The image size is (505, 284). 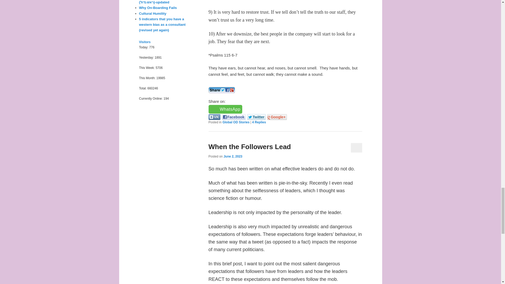 What do you see at coordinates (236, 122) in the screenshot?
I see `Global OD Stories` at bounding box center [236, 122].